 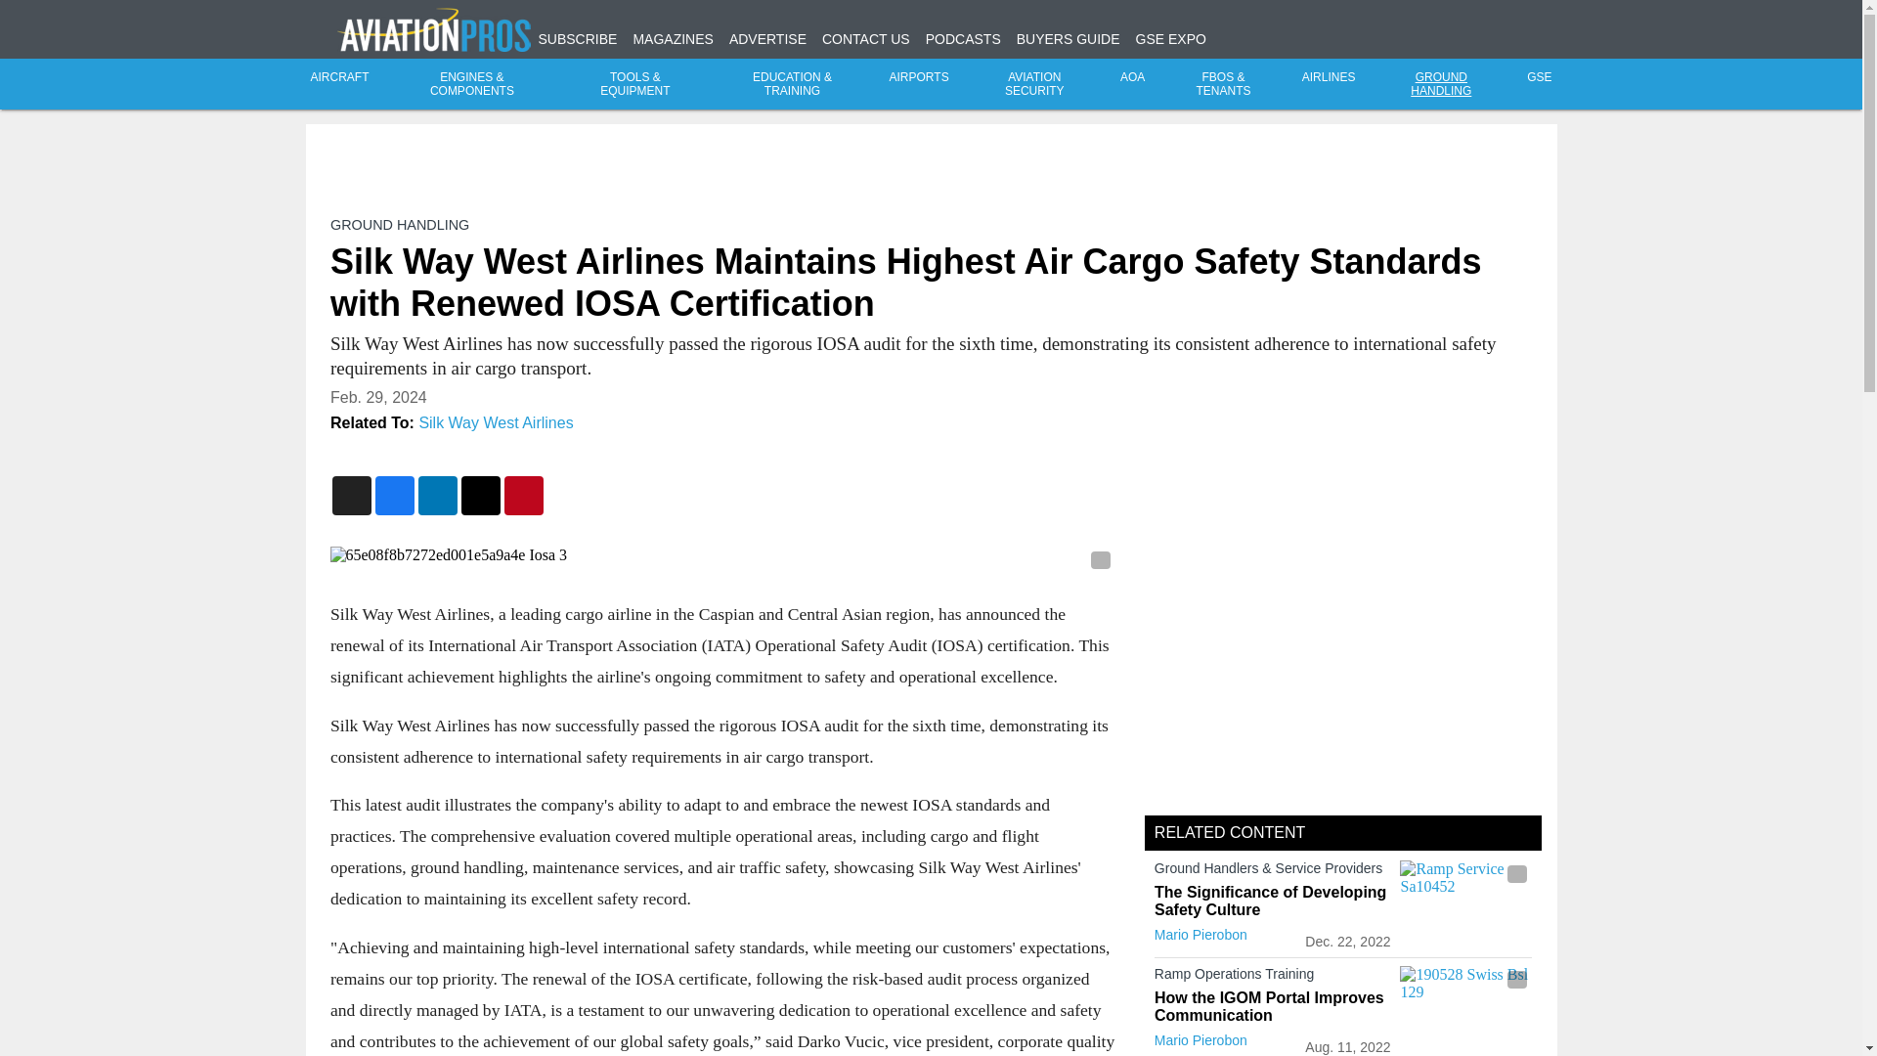 I want to click on MAGAZINES, so click(x=673, y=39).